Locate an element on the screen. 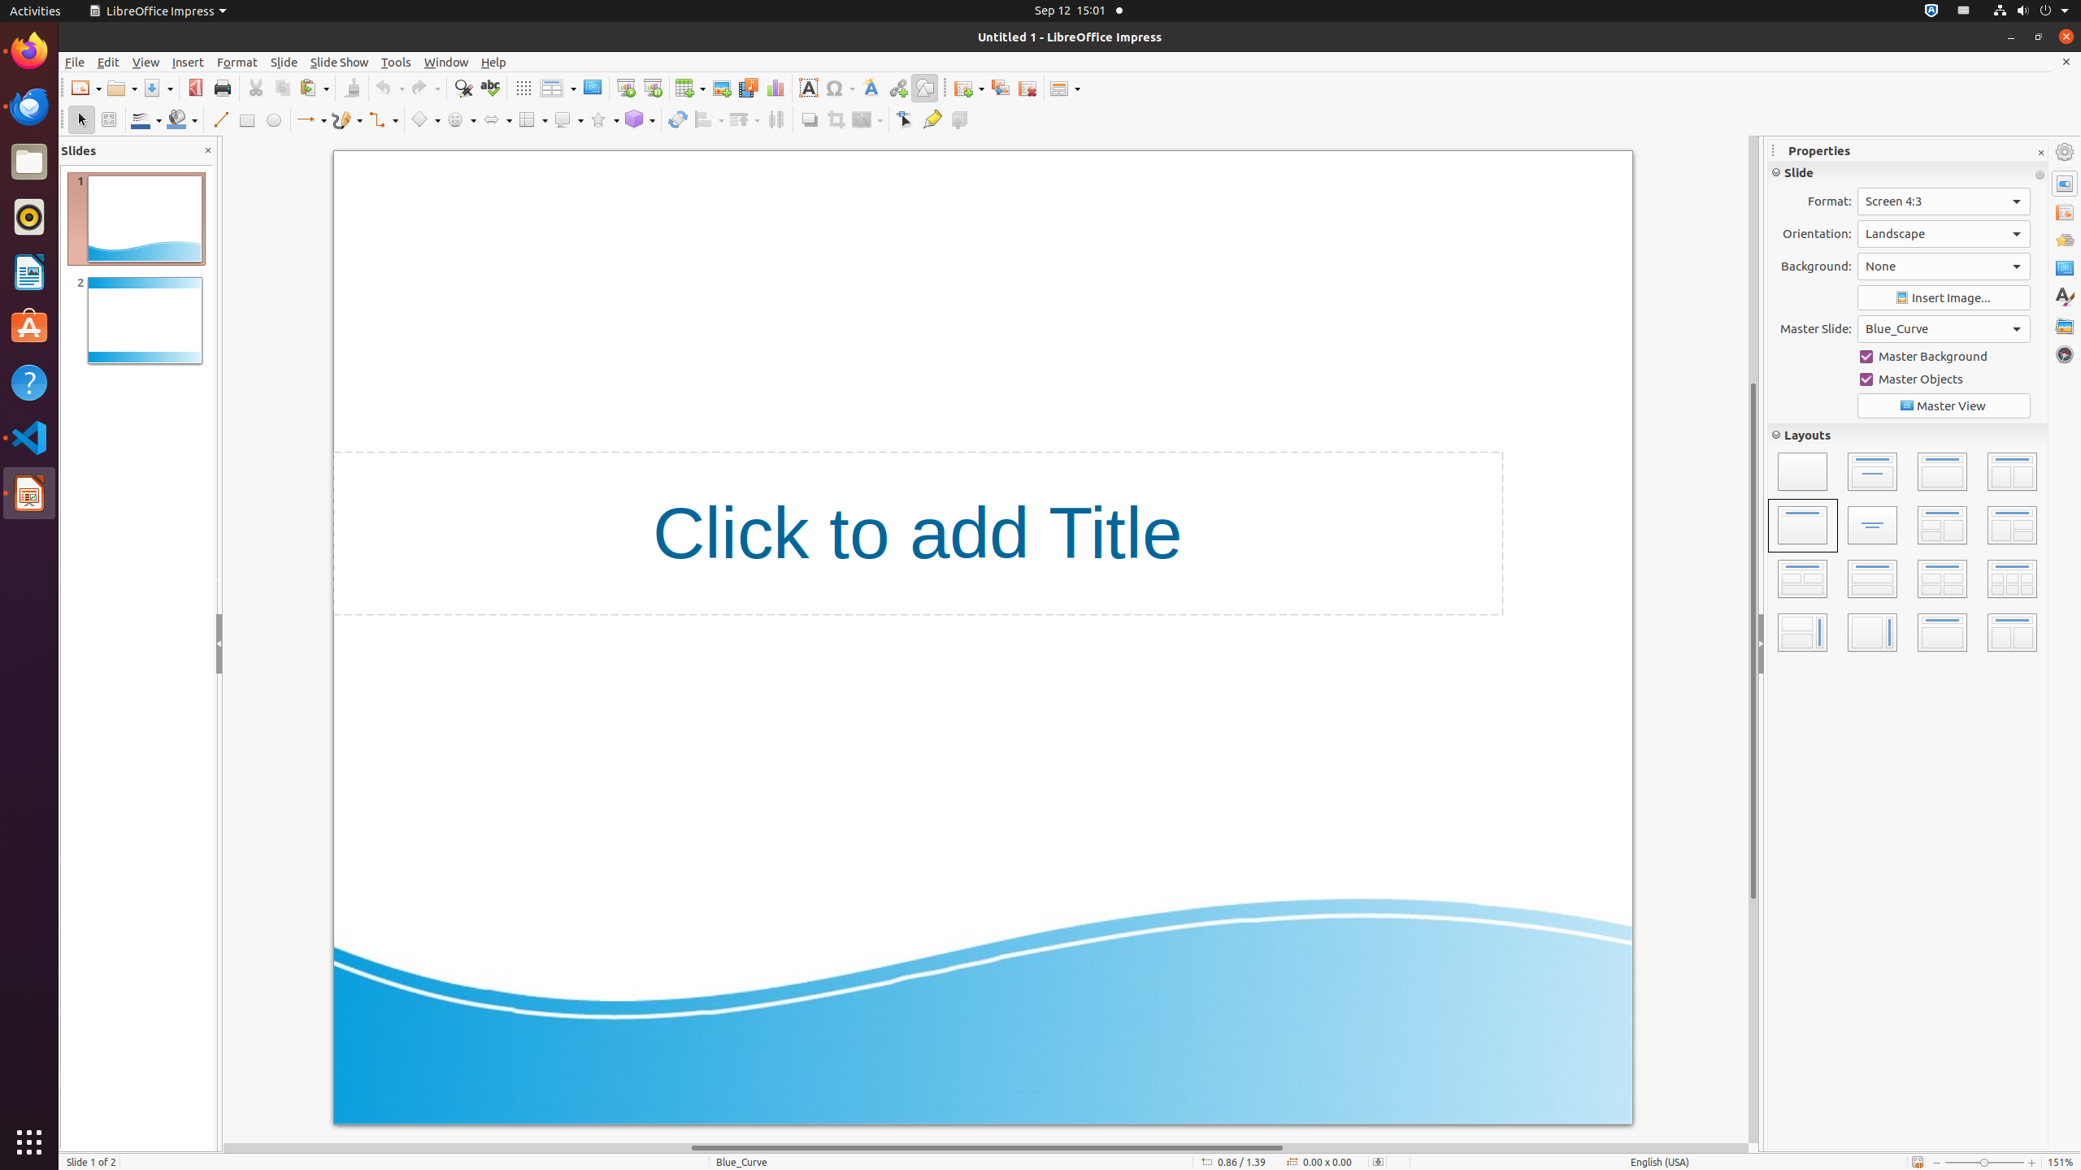 This screenshot has width=2081, height=1170. System is located at coordinates (2031, 11).